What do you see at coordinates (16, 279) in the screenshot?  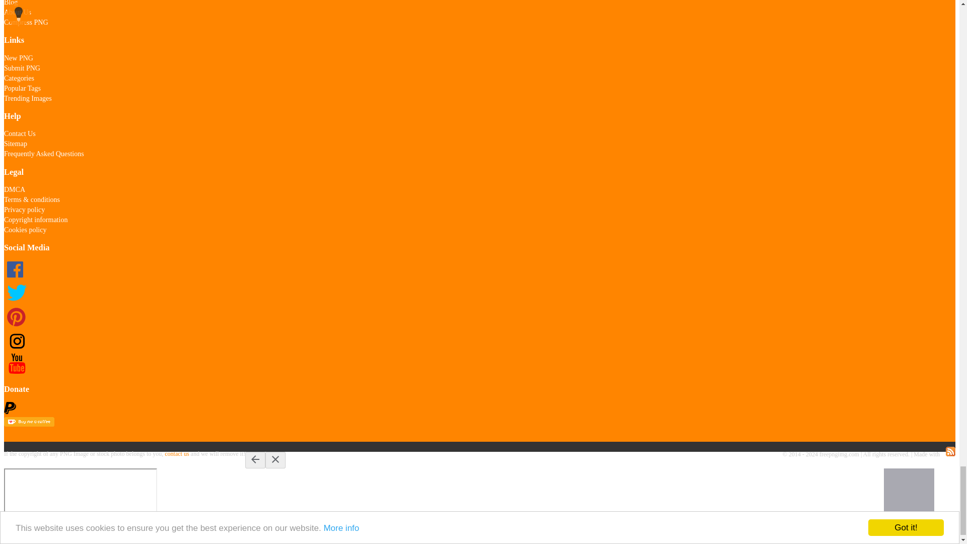 I see `Follow FreePNGImg.com on Facebook` at bounding box center [16, 279].